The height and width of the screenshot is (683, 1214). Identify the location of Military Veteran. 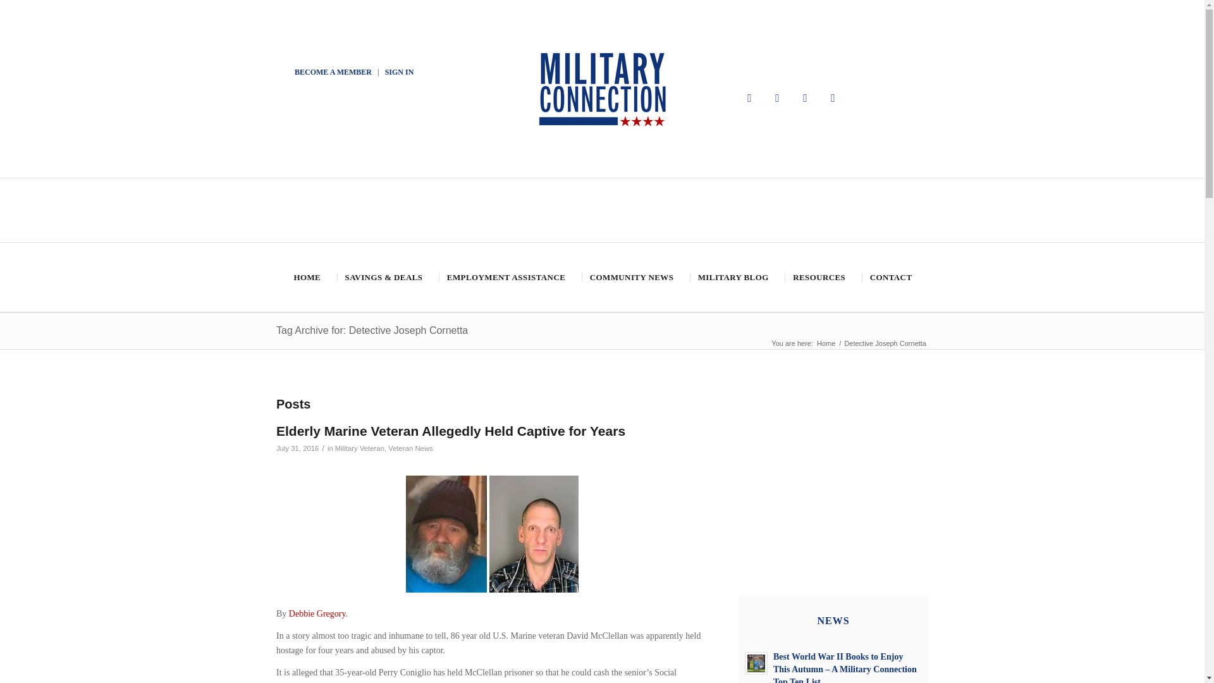
(359, 448).